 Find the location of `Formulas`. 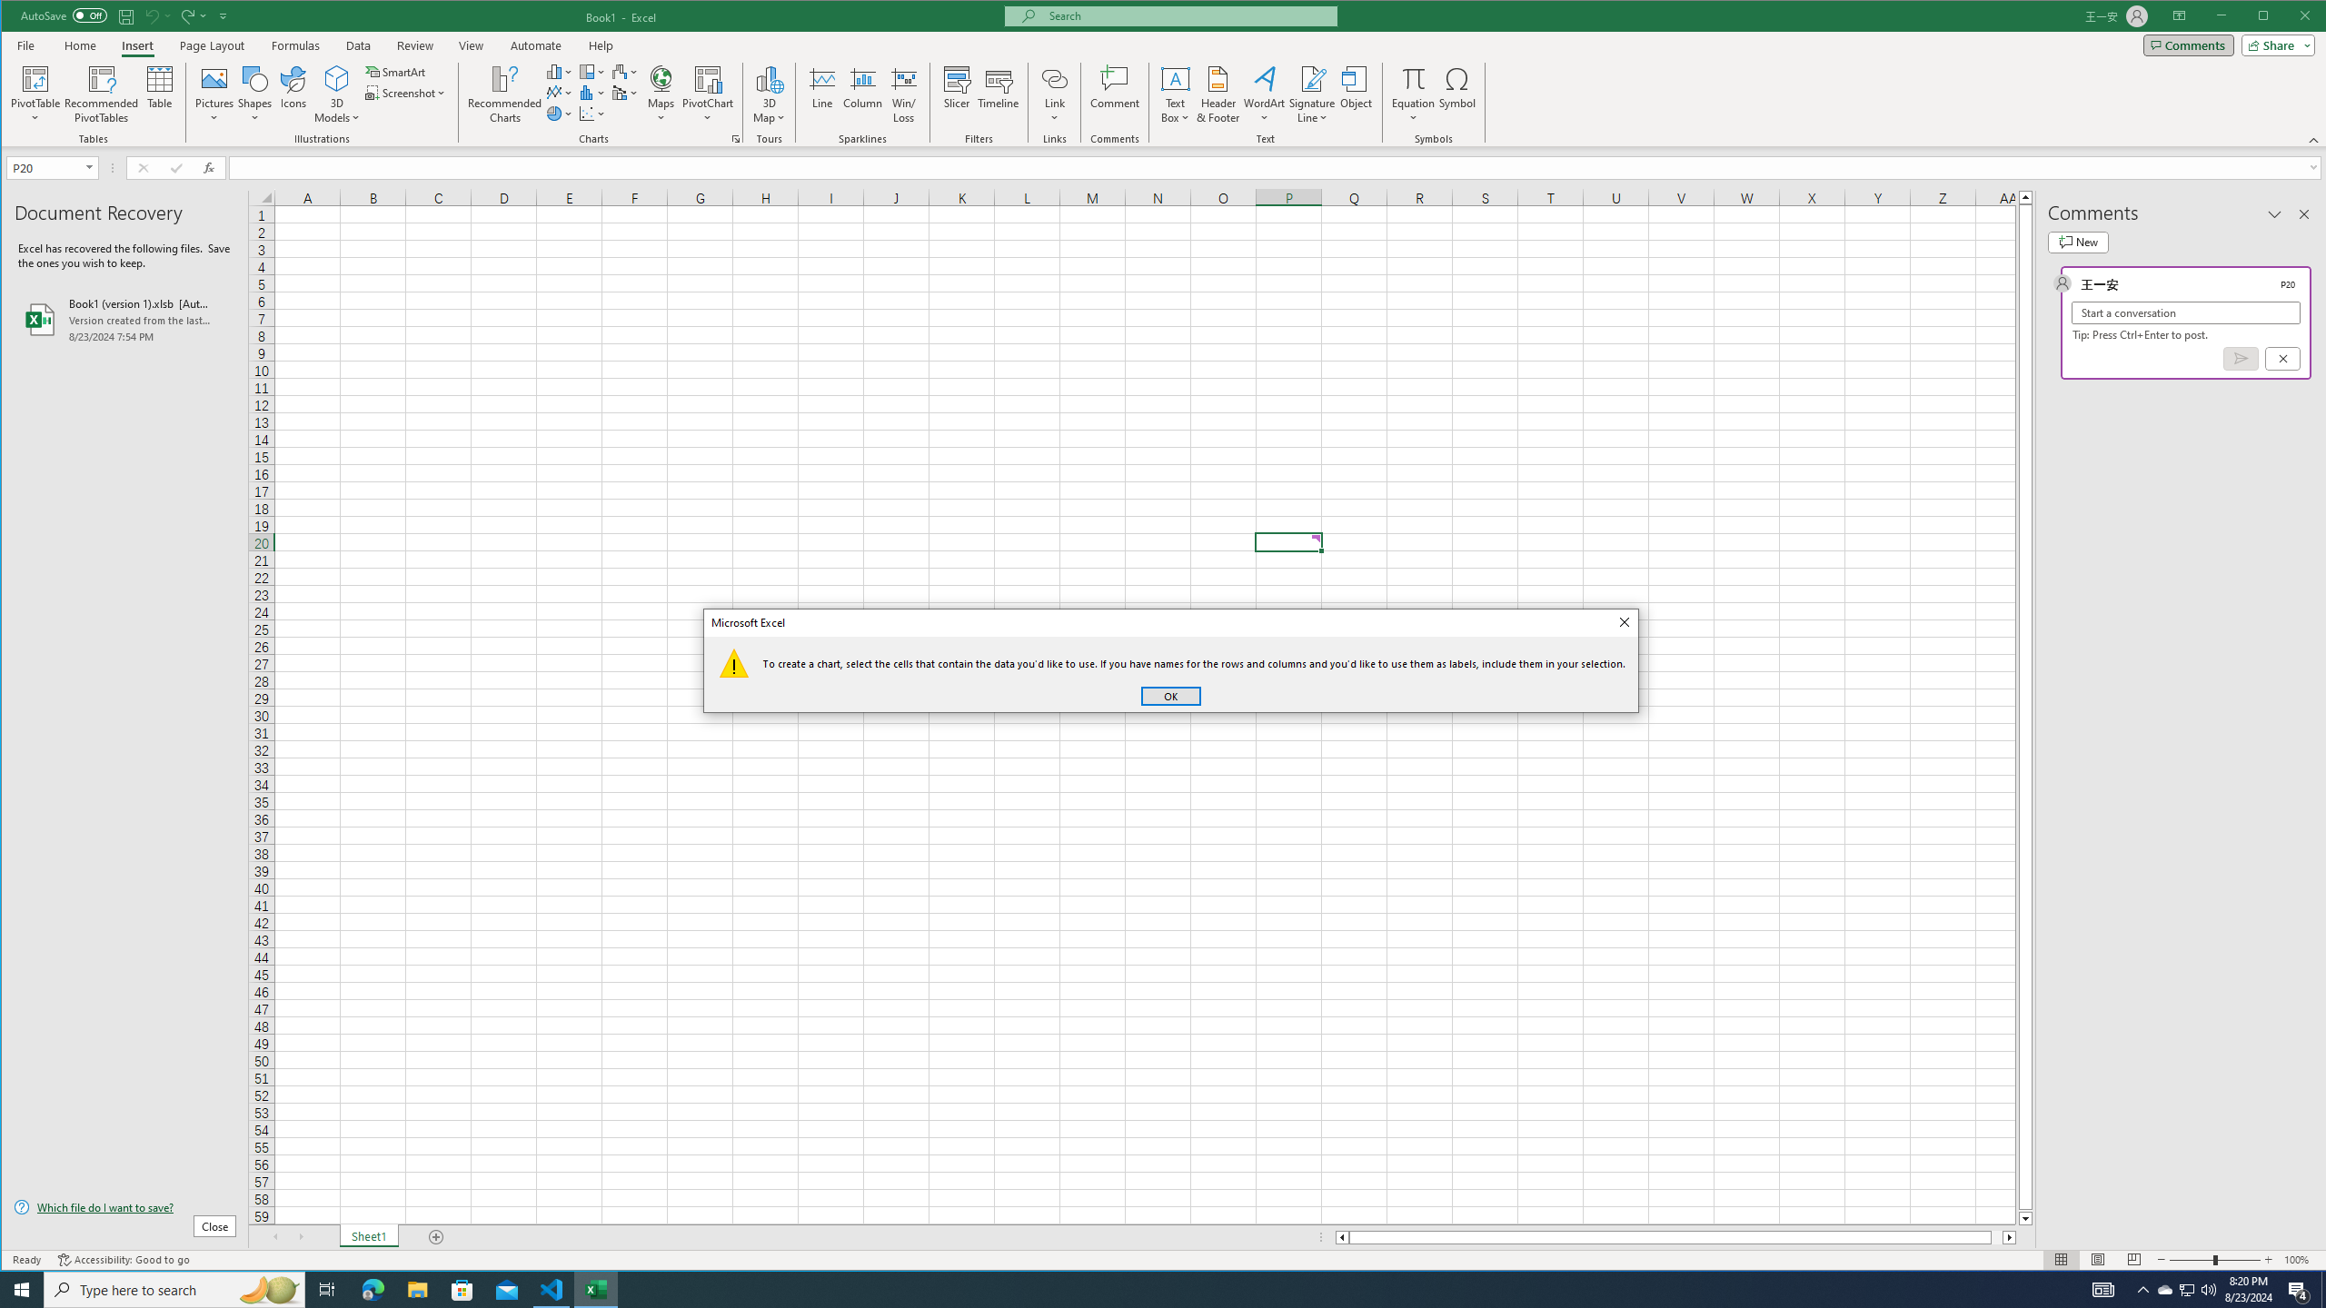

Formulas is located at coordinates (295, 45).